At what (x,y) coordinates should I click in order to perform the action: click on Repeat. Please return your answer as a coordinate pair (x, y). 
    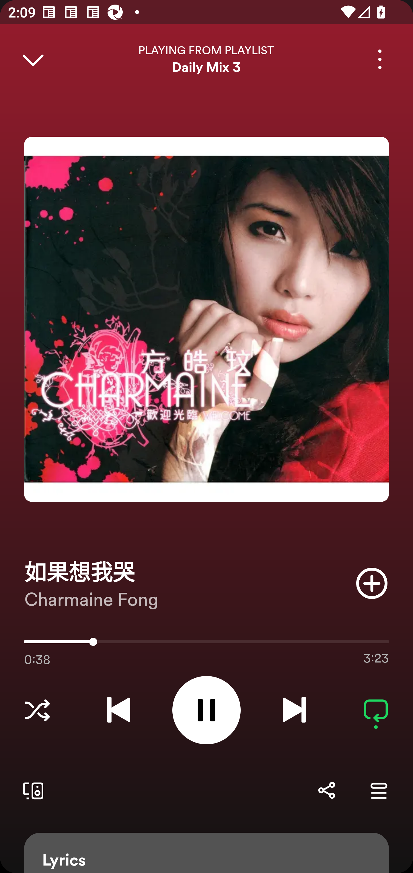
    Looking at the image, I should click on (376, 710).